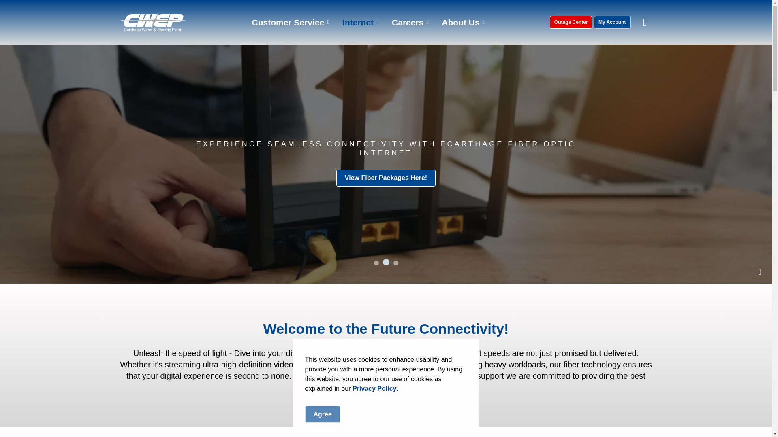 Image resolution: width=778 pixels, height=437 pixels. What do you see at coordinates (153, 22) in the screenshot?
I see `Carthage Water and Electric Plant` at bounding box center [153, 22].